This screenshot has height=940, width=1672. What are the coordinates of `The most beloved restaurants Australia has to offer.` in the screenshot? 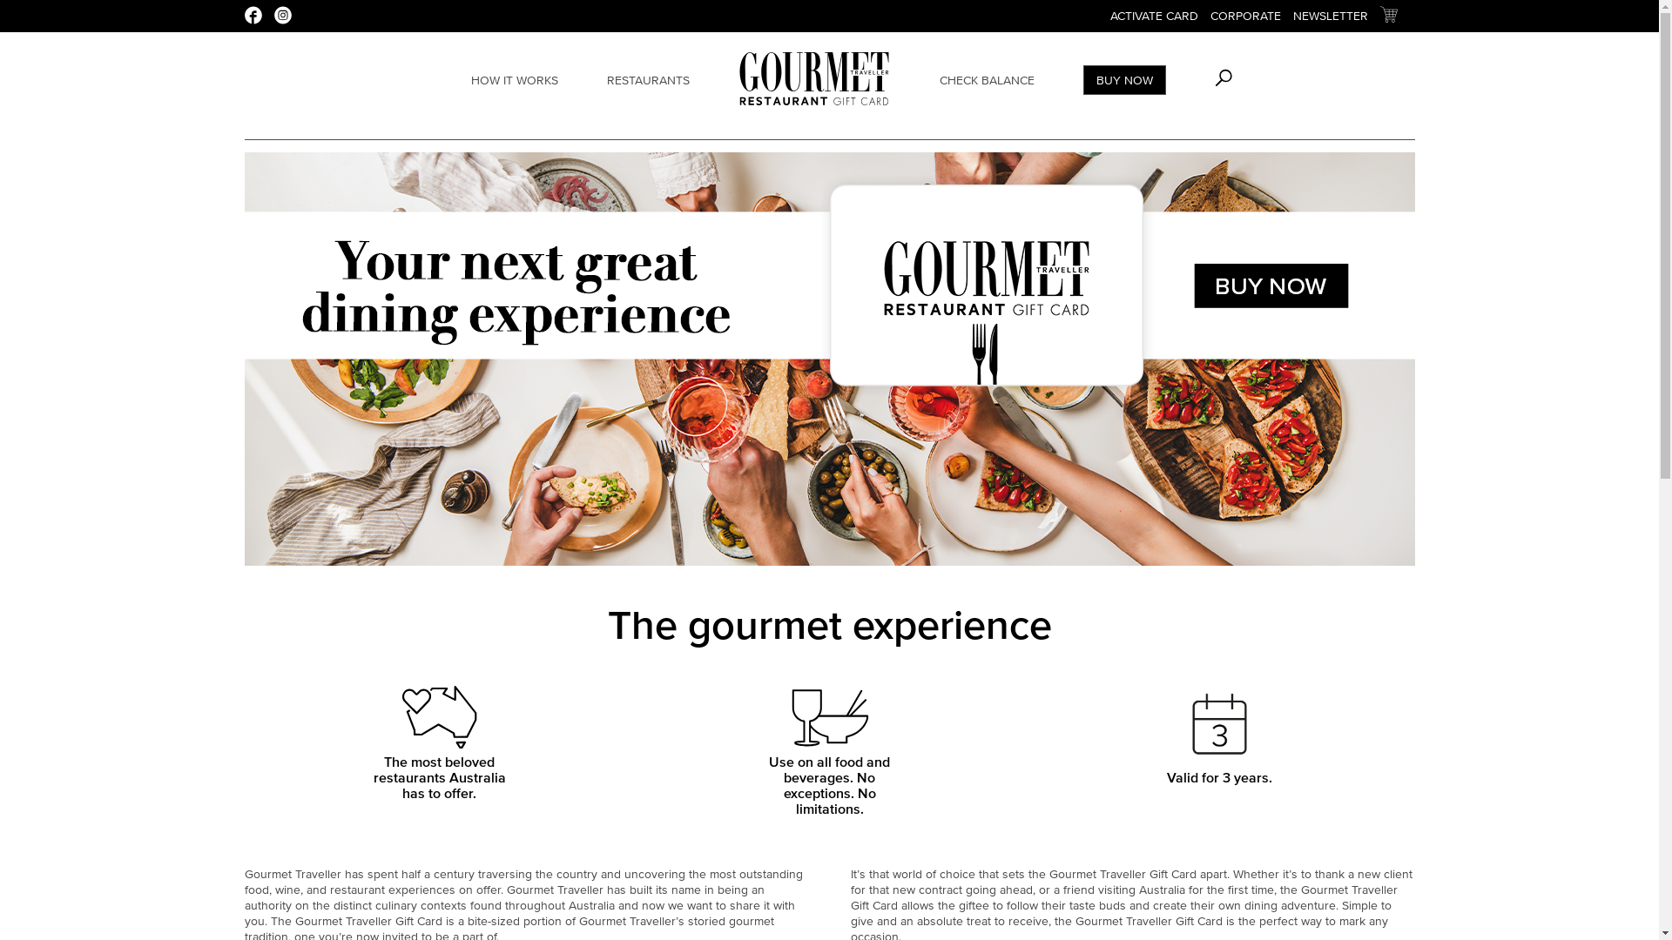 It's located at (439, 777).